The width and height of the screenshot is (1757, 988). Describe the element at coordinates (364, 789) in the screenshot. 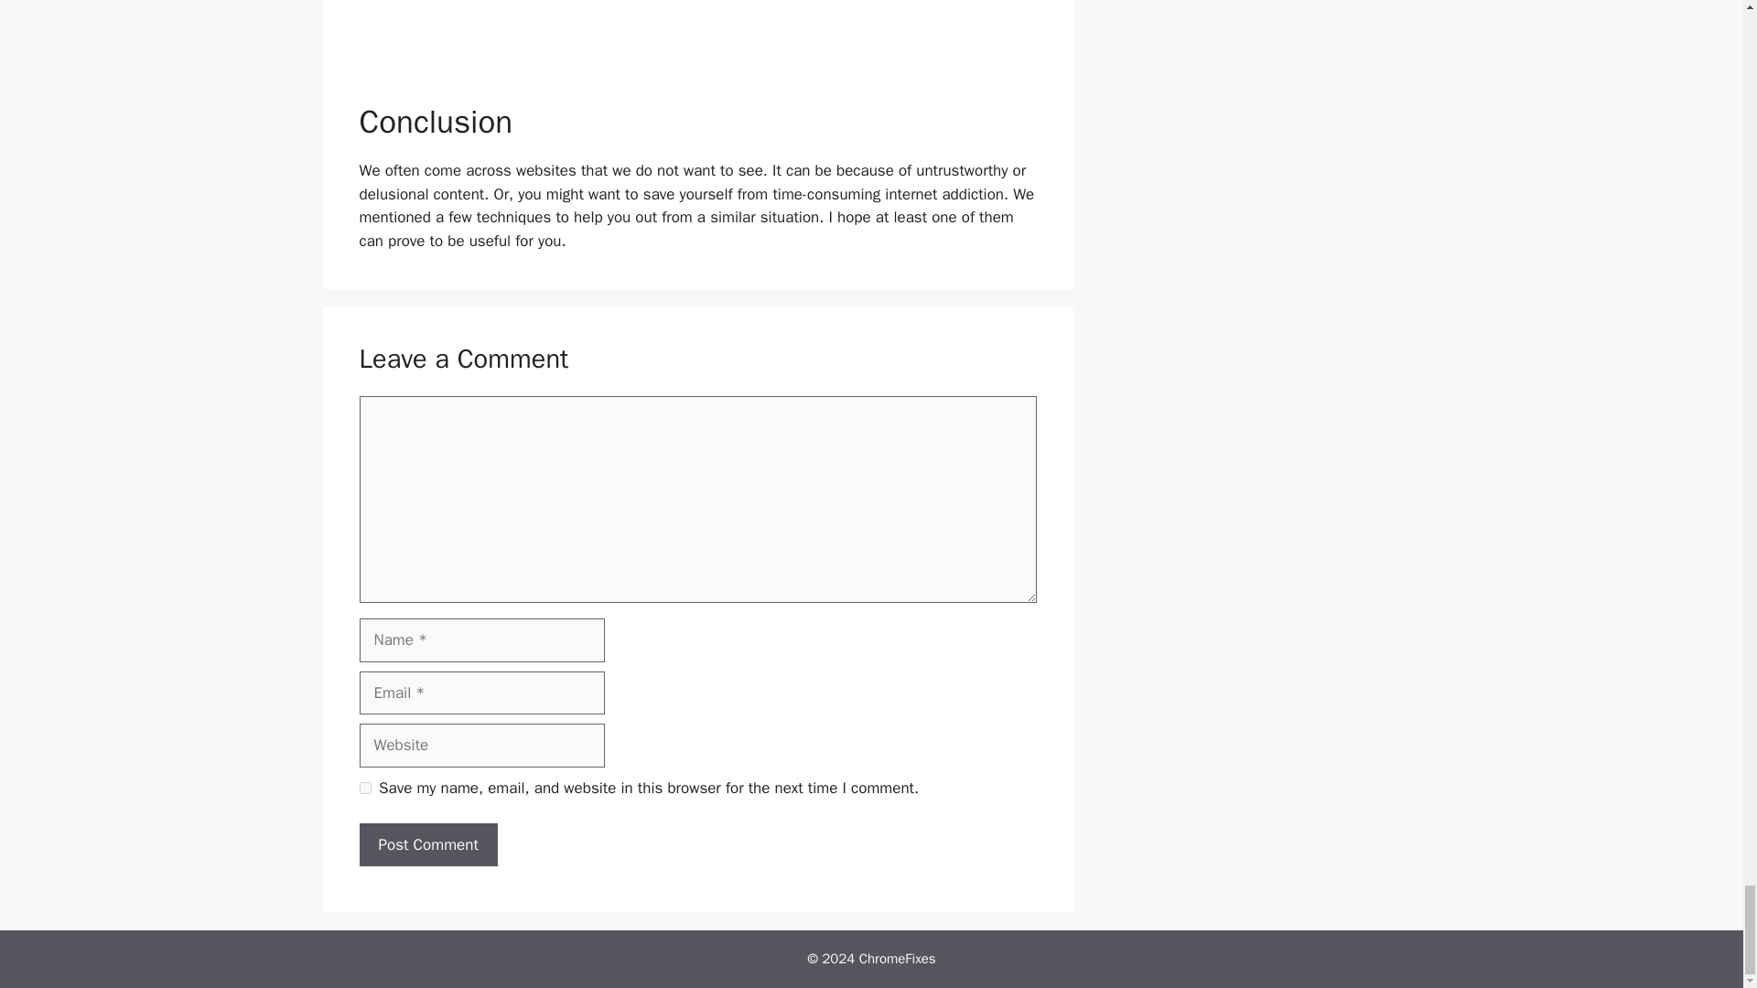

I see `yes` at that location.